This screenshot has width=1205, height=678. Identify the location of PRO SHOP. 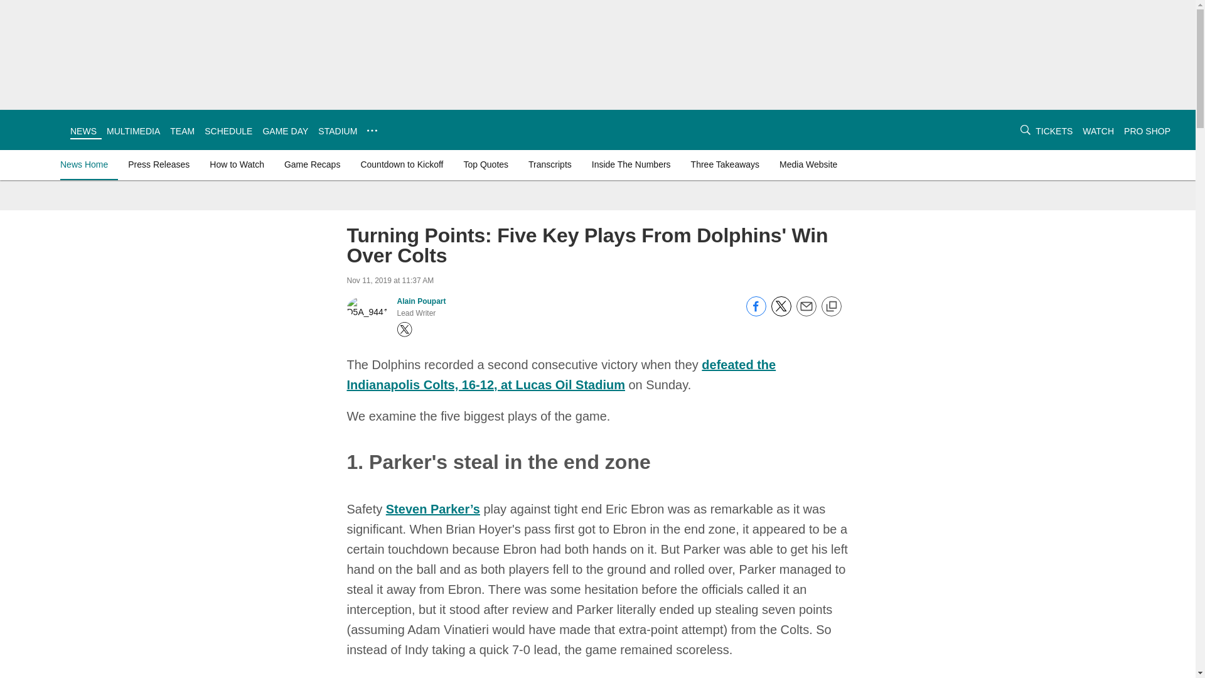
(1147, 131).